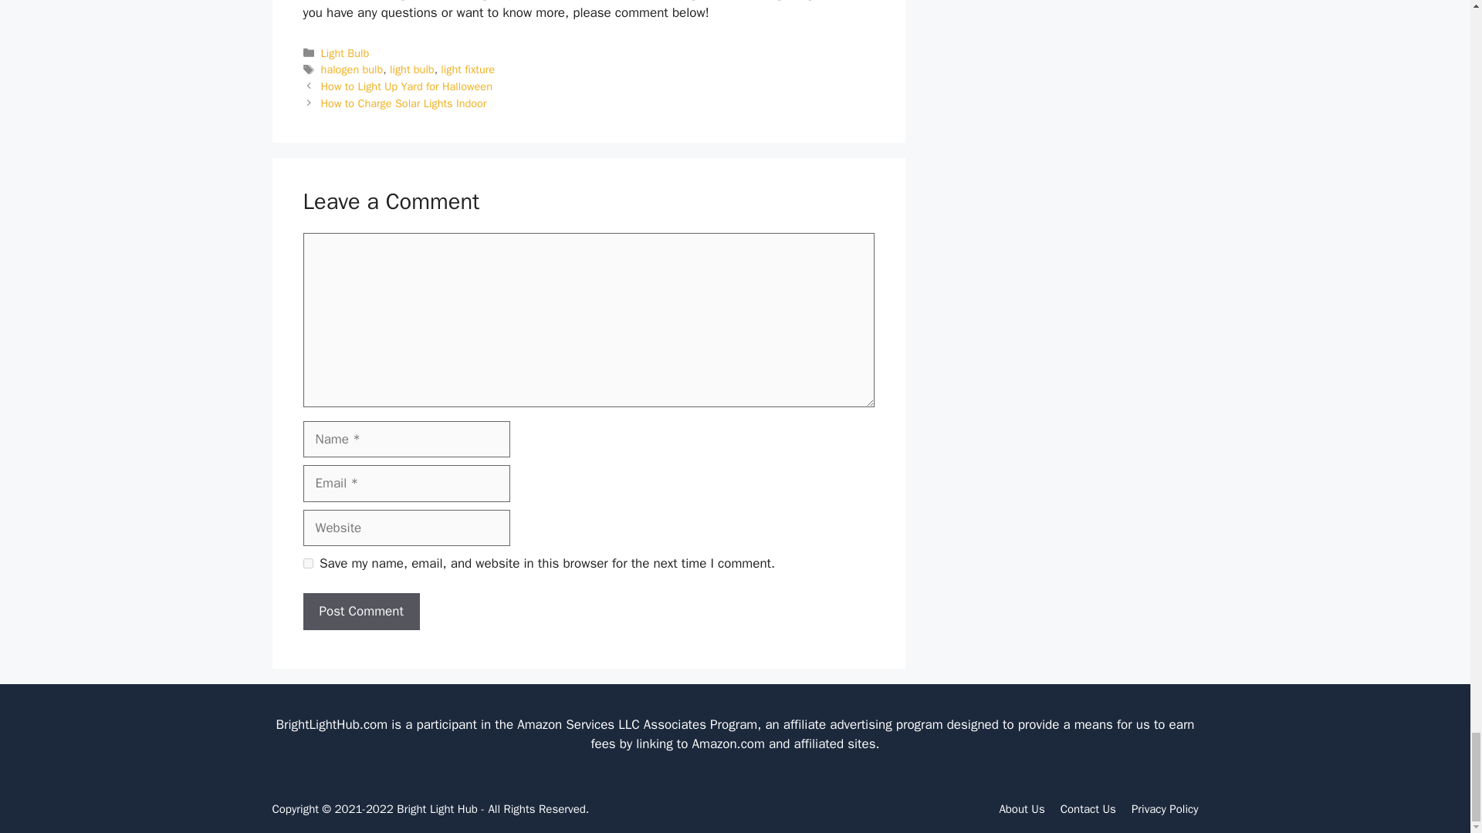 This screenshot has height=833, width=1482. I want to click on halogen bulb, so click(352, 69).